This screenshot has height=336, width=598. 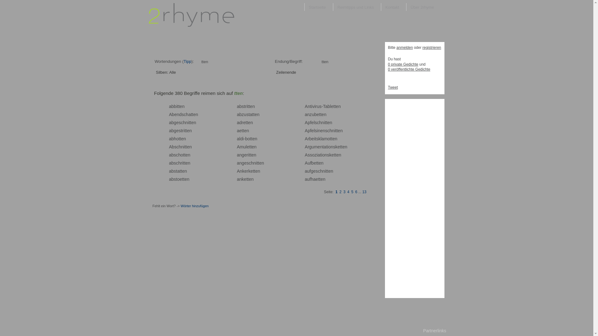 I want to click on t, so click(x=181, y=139).